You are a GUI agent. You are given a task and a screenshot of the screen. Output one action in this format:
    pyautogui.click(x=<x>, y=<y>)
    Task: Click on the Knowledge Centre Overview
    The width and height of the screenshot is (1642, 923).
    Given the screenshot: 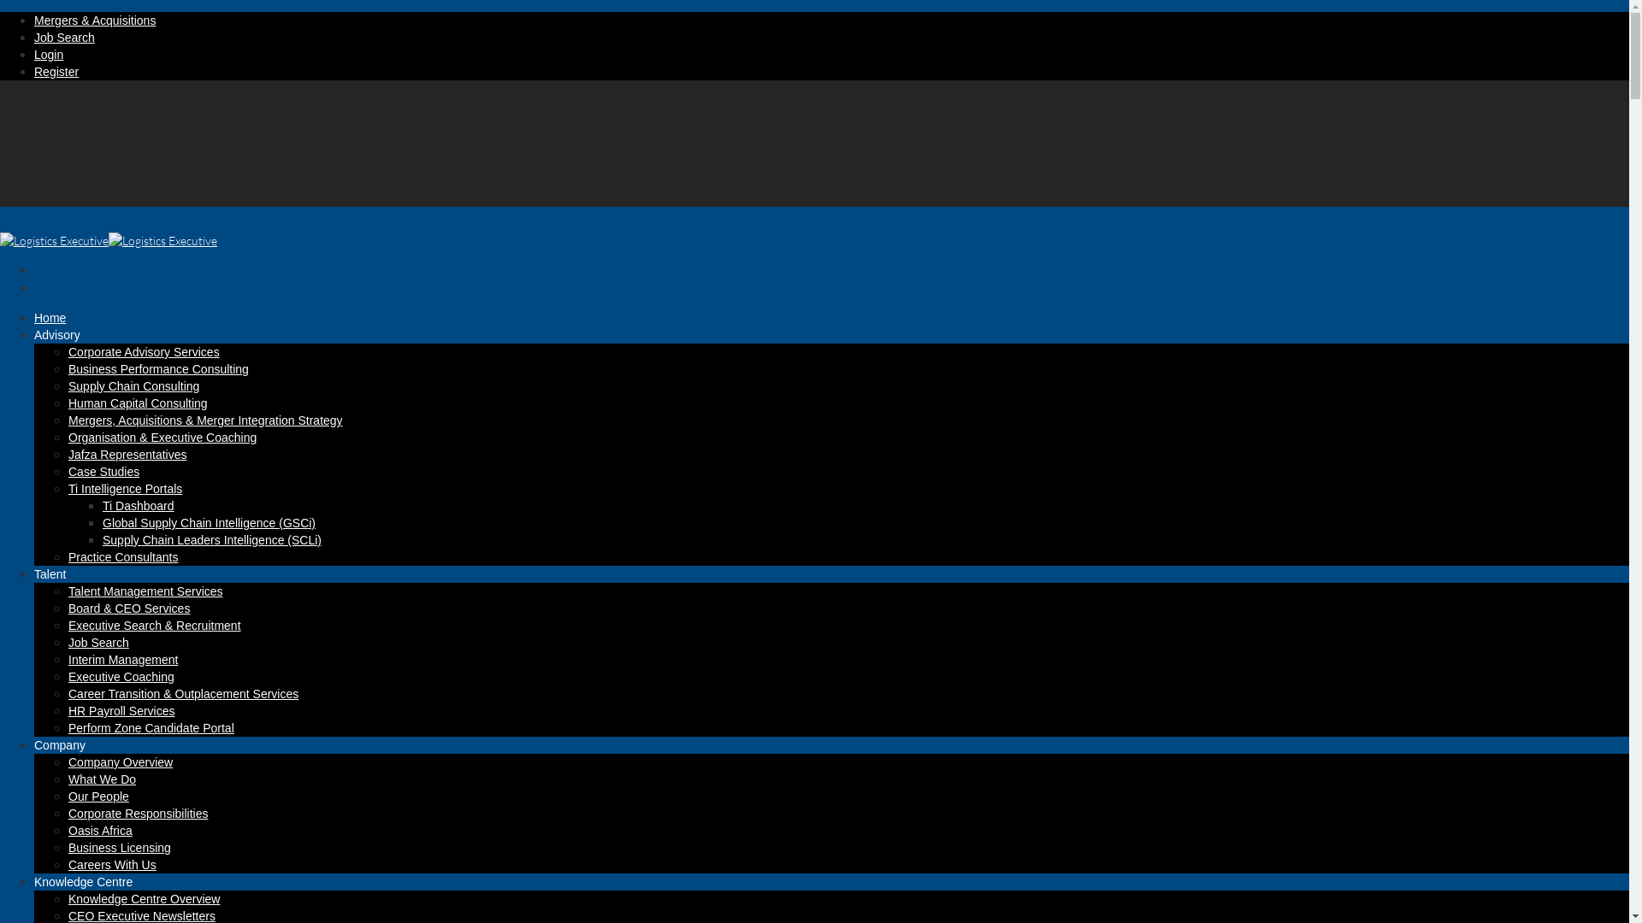 What is the action you would take?
    pyautogui.click(x=144, y=899)
    